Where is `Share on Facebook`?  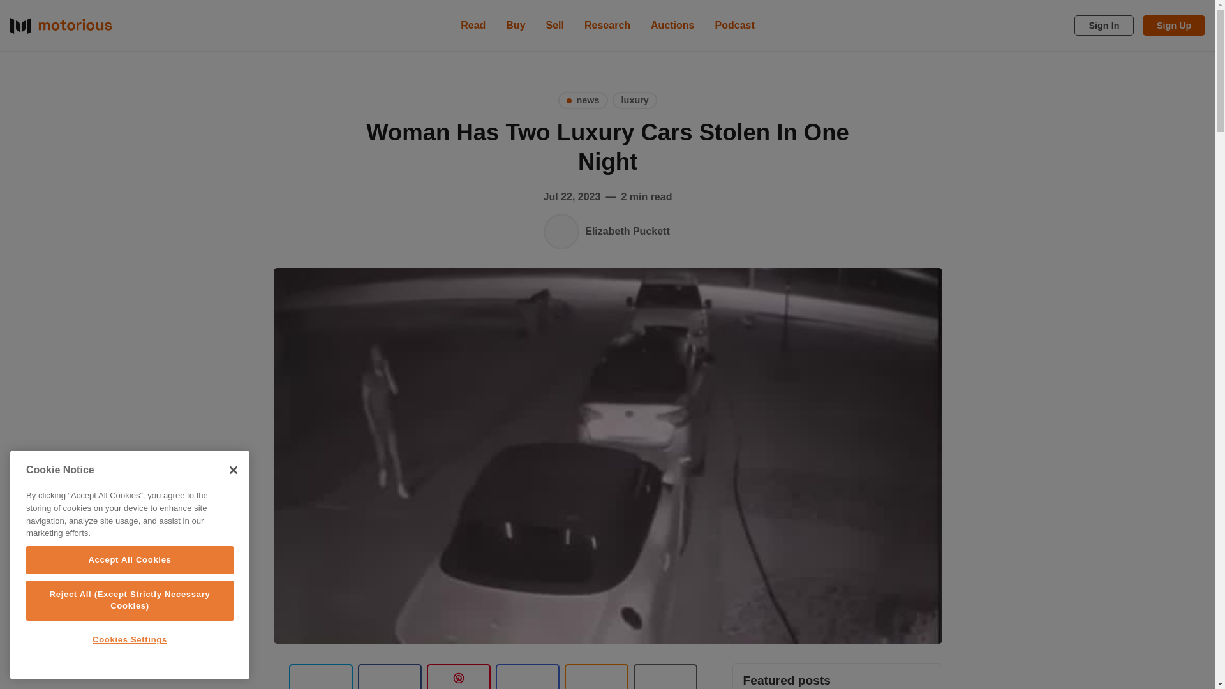 Share on Facebook is located at coordinates (389, 676).